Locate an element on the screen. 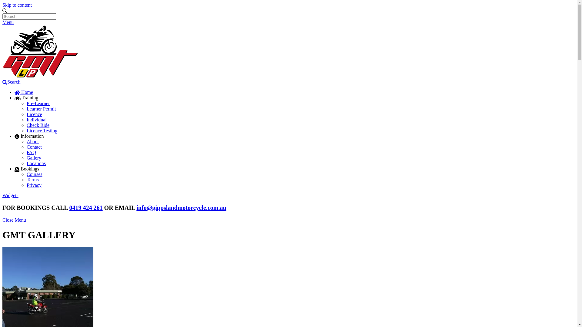  GMT-Logo is located at coordinates (40, 51).